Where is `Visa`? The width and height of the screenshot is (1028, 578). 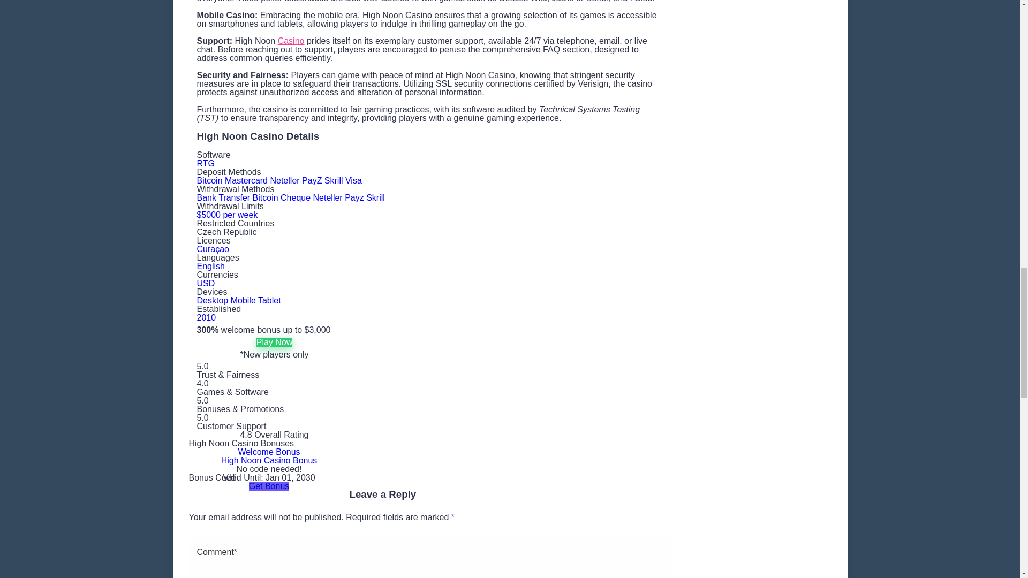 Visa is located at coordinates (353, 180).